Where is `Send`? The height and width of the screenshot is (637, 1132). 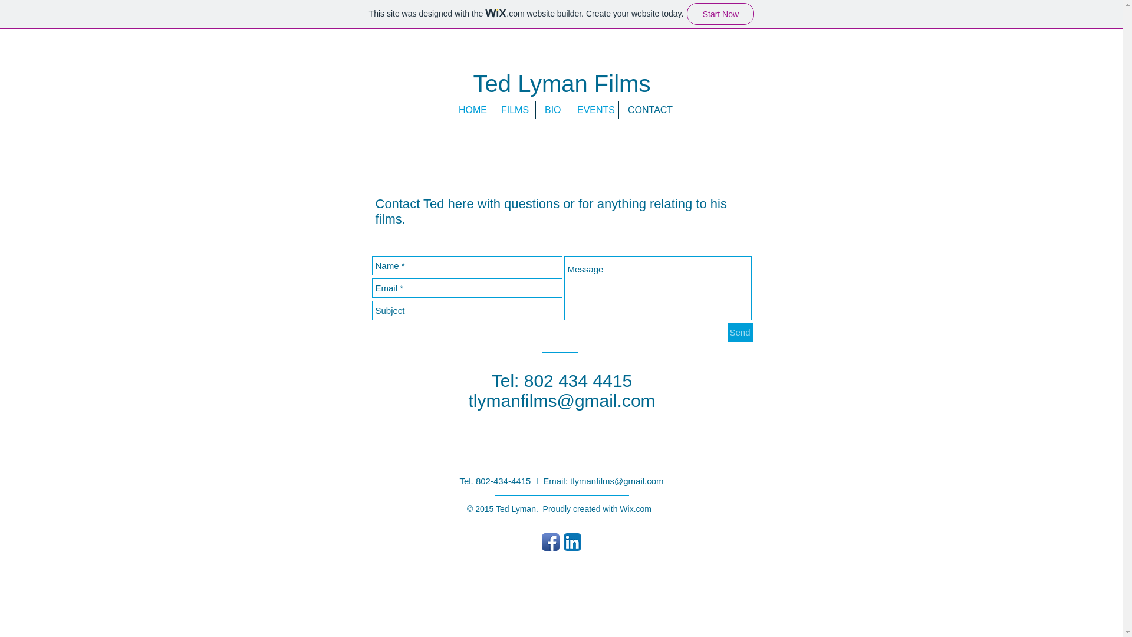
Send is located at coordinates (740, 331).